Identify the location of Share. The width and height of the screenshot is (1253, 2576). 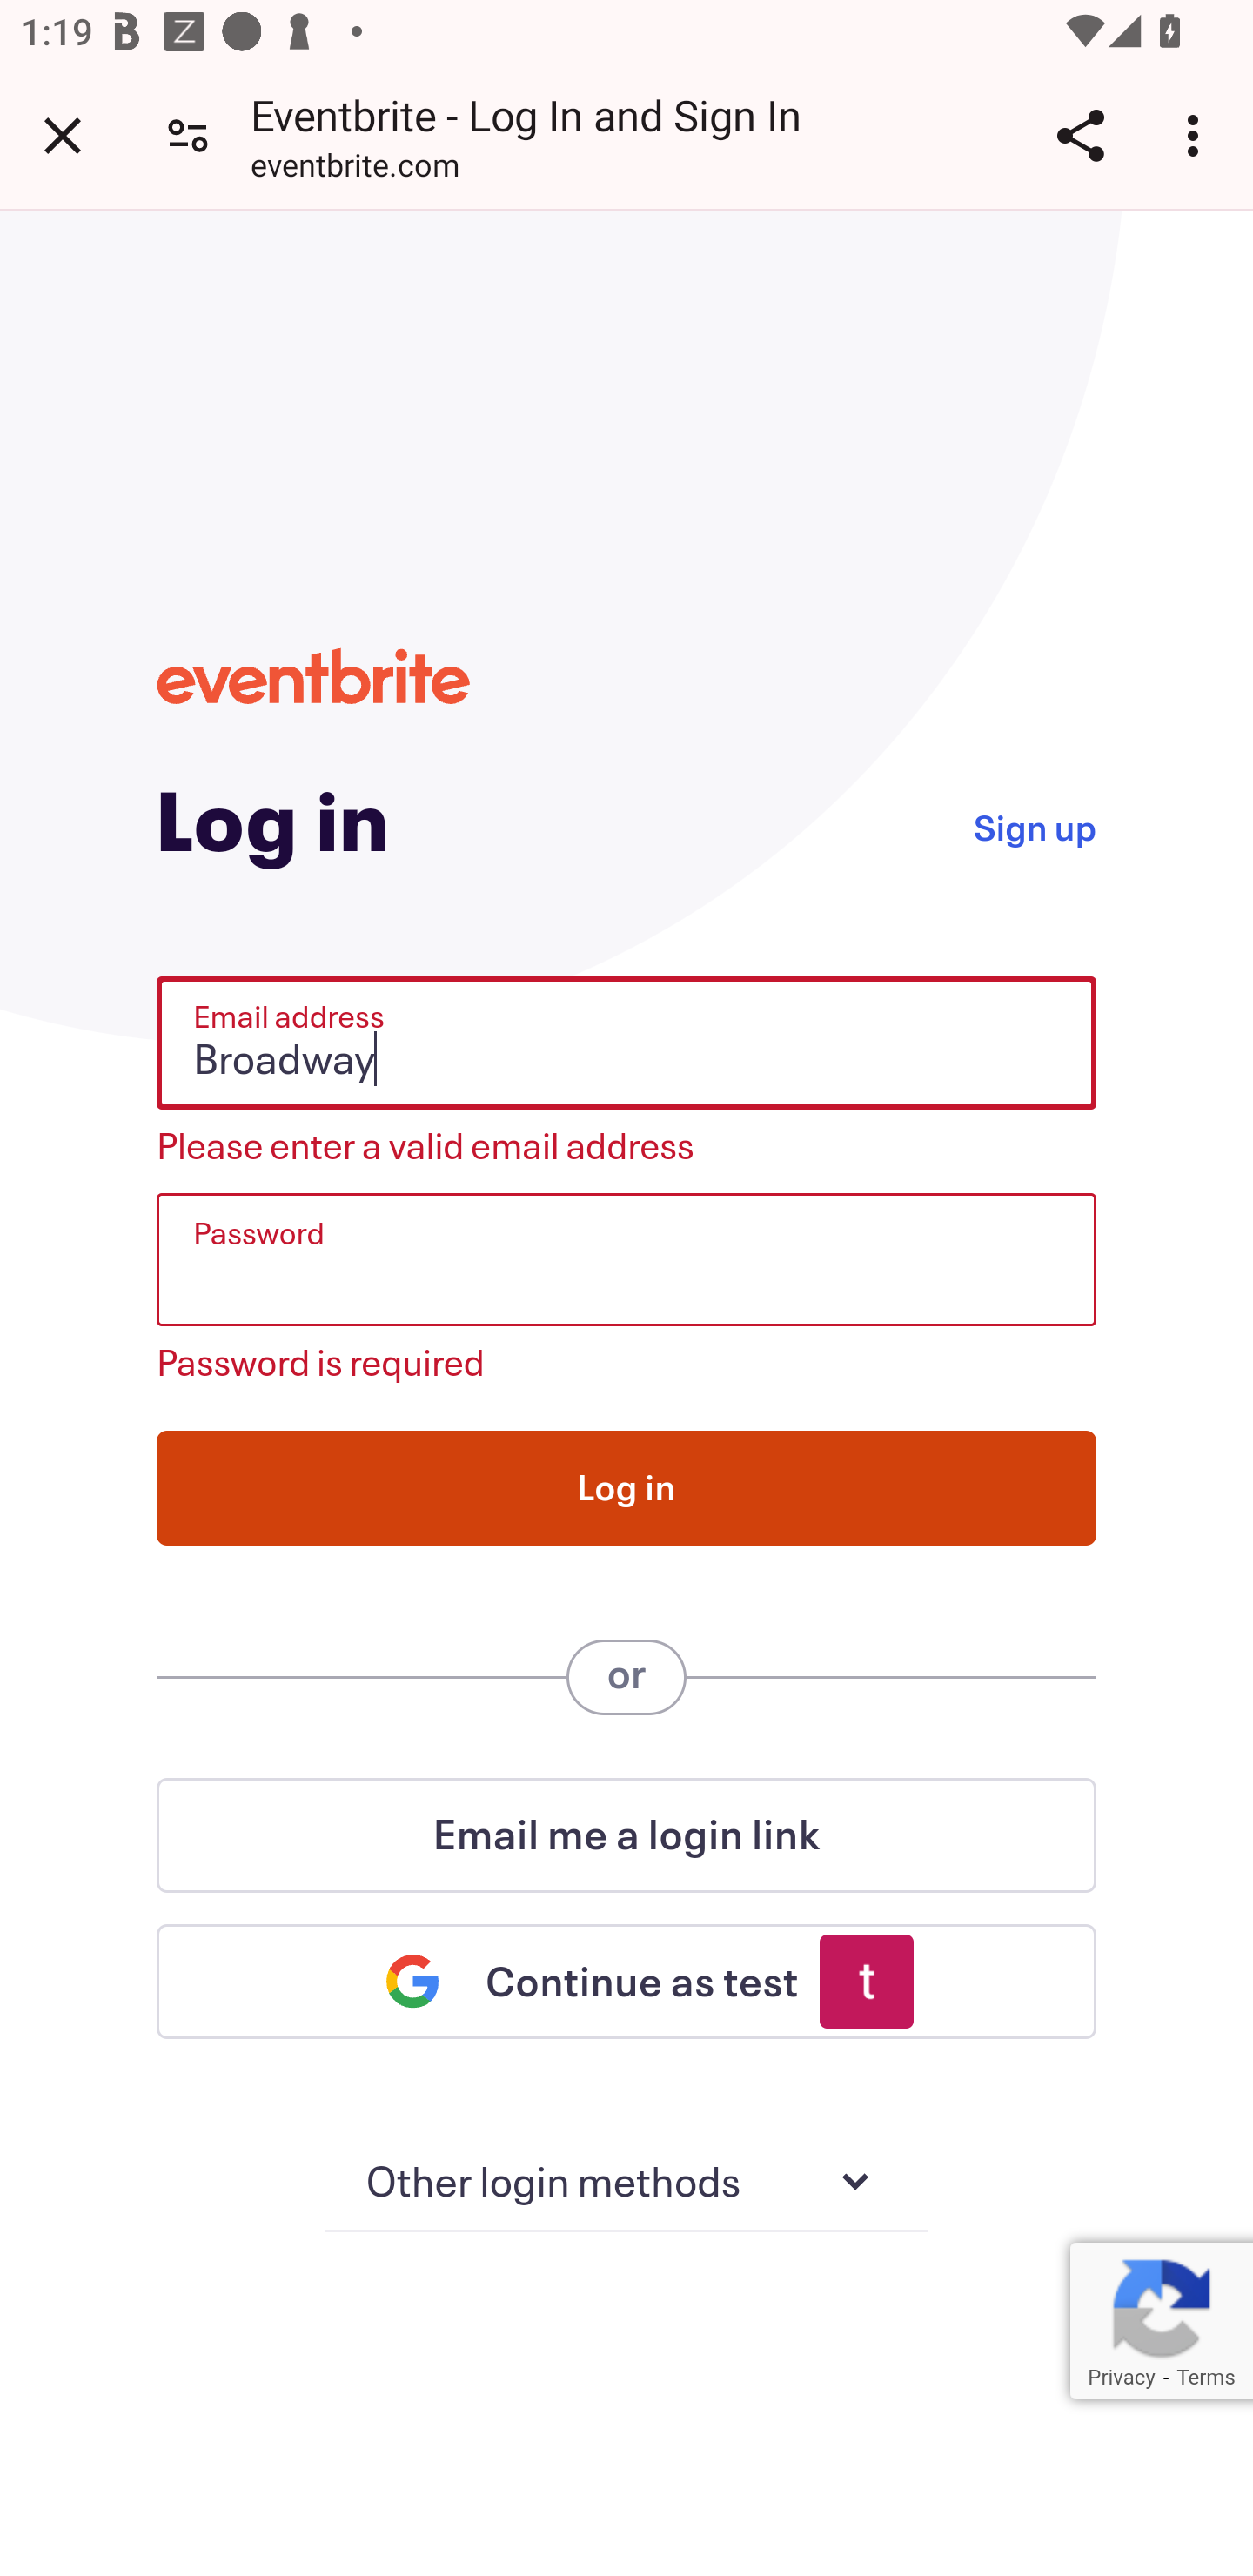
(1080, 135).